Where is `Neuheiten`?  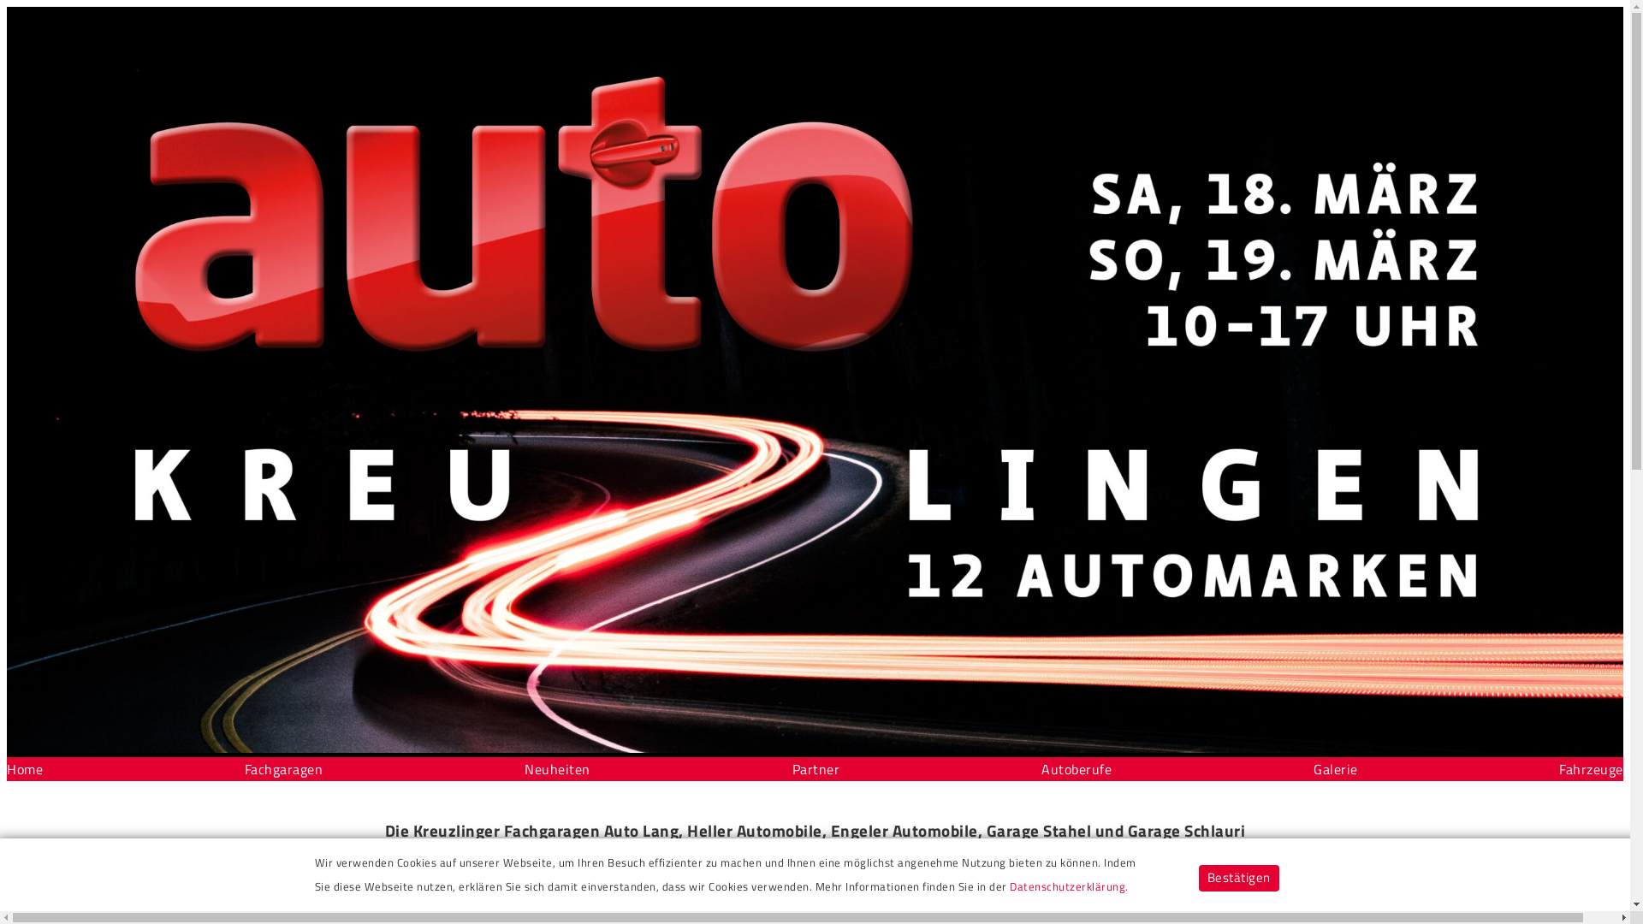
Neuheiten is located at coordinates (558, 769).